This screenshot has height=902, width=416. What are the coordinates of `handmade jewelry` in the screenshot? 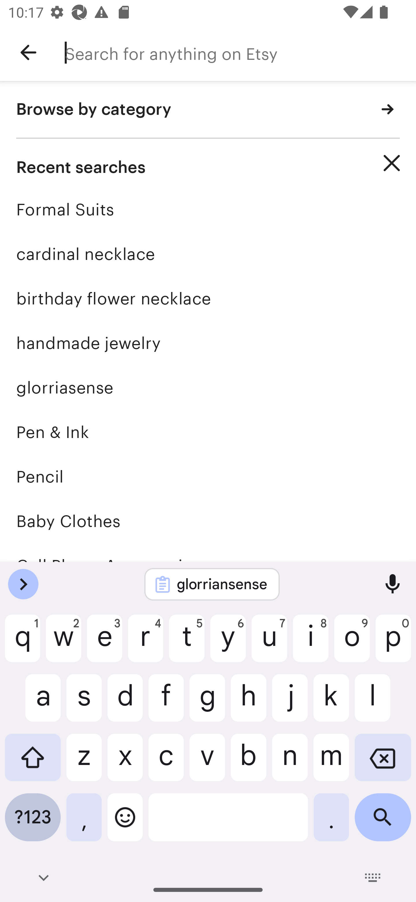 It's located at (208, 343).